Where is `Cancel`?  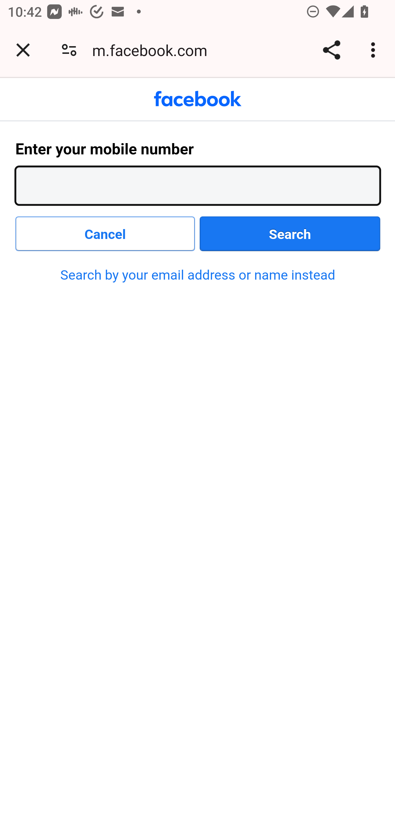
Cancel is located at coordinates (106, 234).